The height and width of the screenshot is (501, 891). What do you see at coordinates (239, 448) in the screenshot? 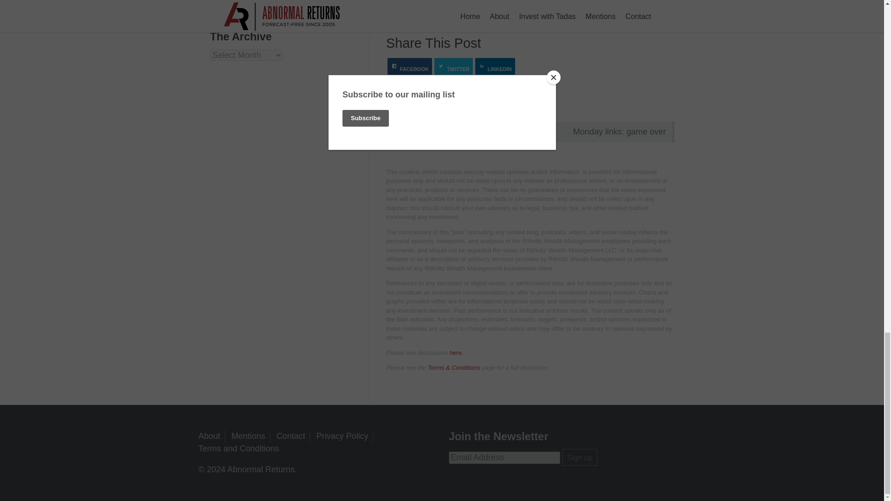
I see `Terms and Conditions` at bounding box center [239, 448].